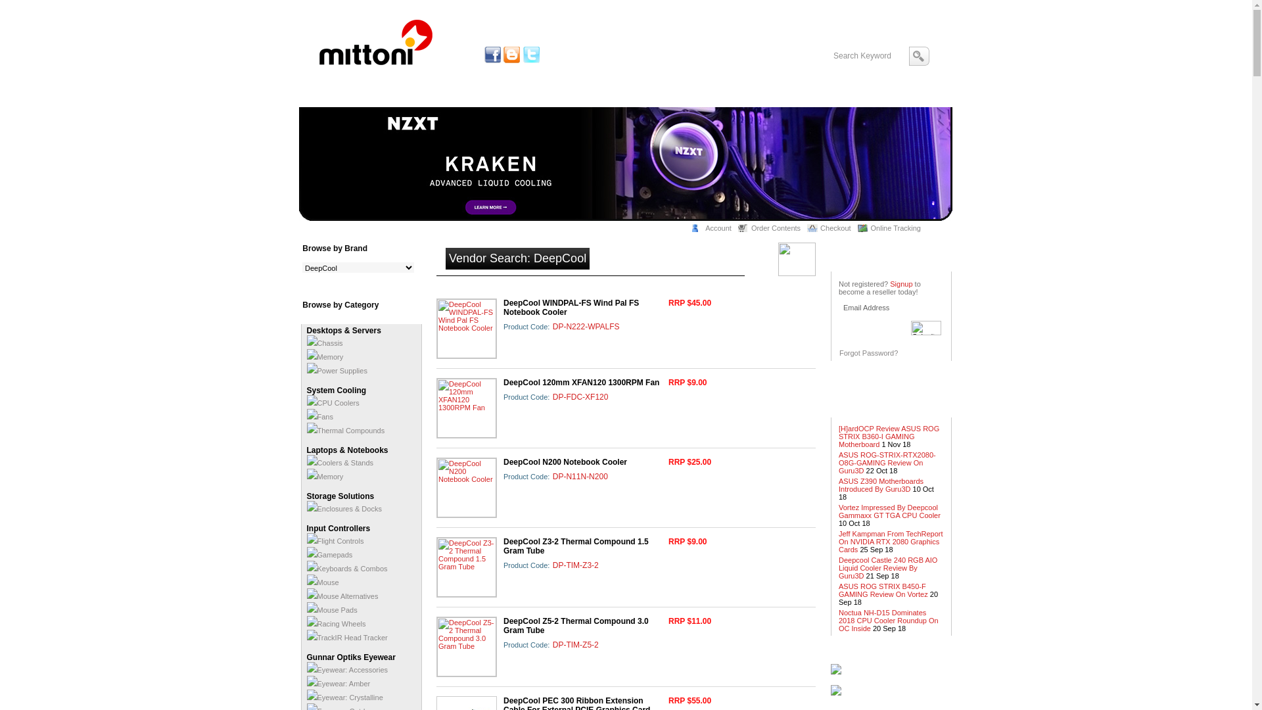 Image resolution: width=1262 pixels, height=710 pixels. What do you see at coordinates (329, 555) in the screenshot?
I see `Gamepads` at bounding box center [329, 555].